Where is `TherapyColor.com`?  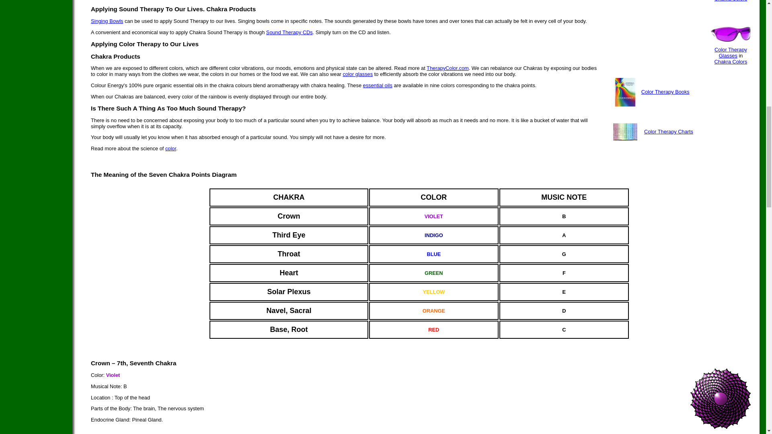
TherapyColor.com is located at coordinates (448, 68).